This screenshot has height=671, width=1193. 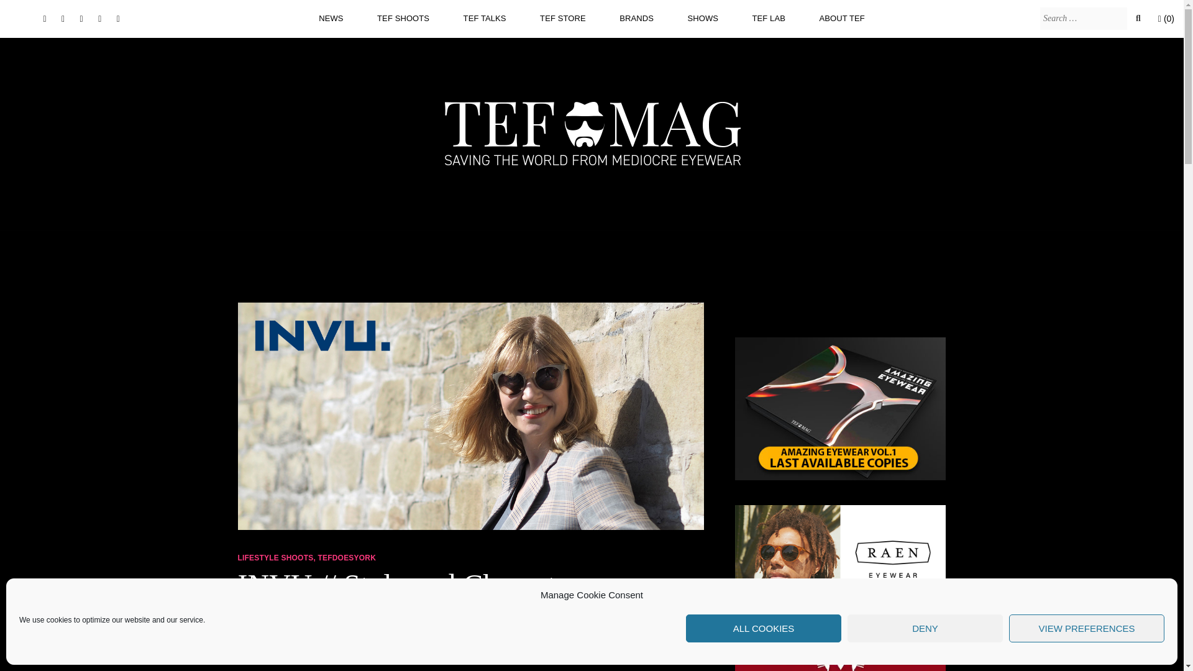 I want to click on NEWS, so click(x=331, y=18).